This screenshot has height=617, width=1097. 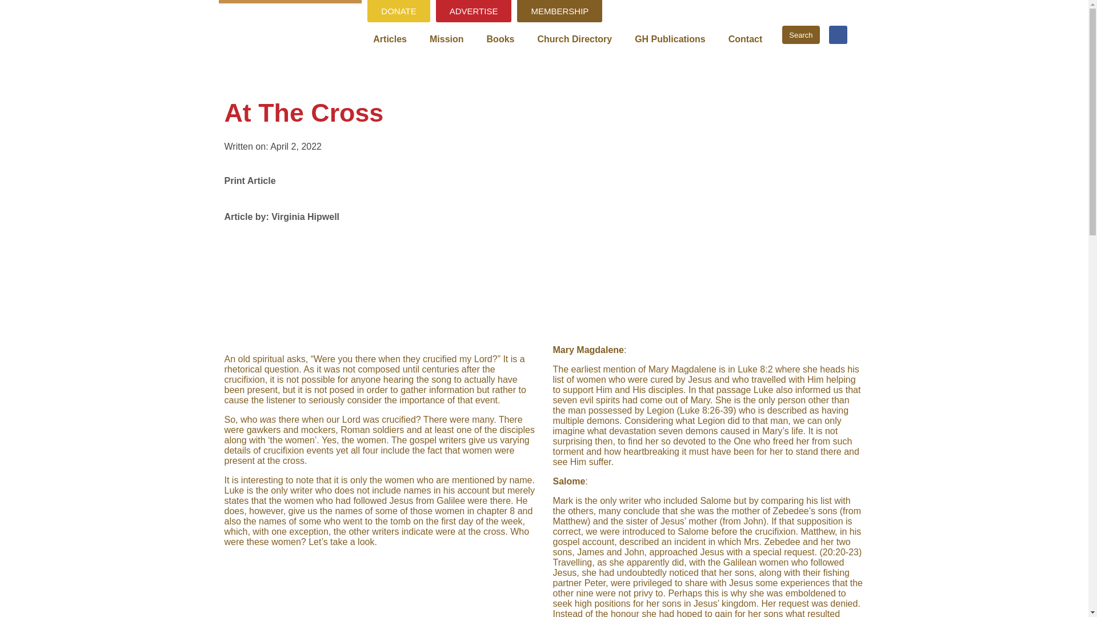 I want to click on Church Directory, so click(x=574, y=39).